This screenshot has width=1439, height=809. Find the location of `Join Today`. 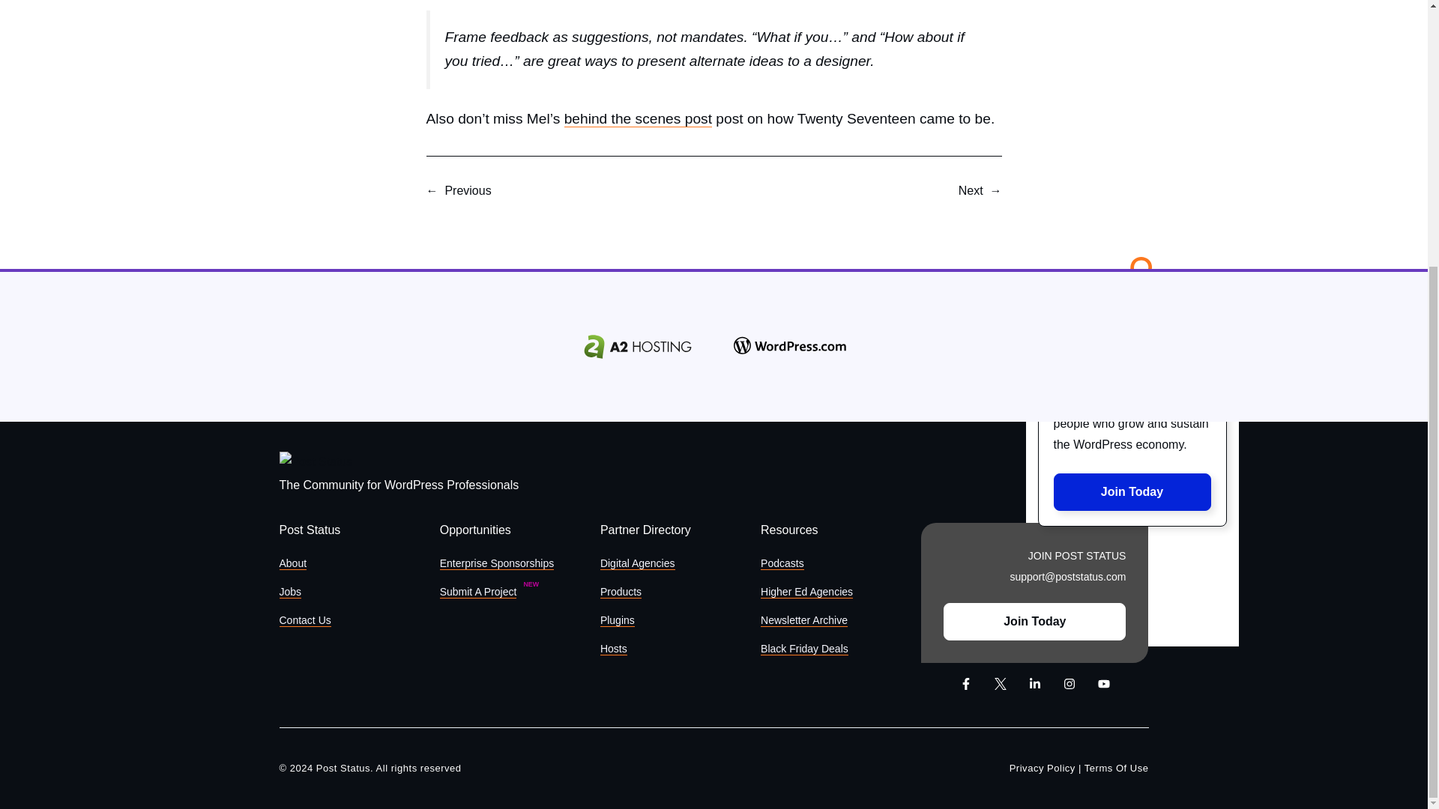

Join Today is located at coordinates (1132, 491).